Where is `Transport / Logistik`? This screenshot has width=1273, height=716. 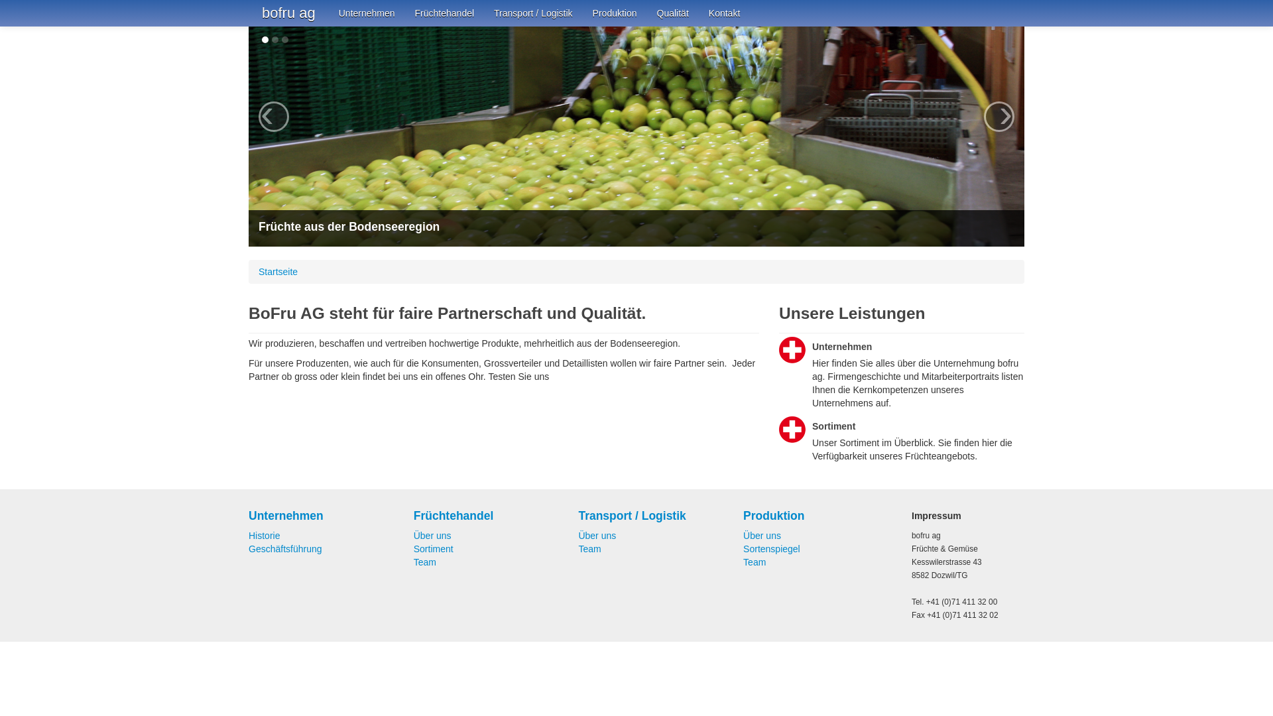 Transport / Logistik is located at coordinates (652, 516).